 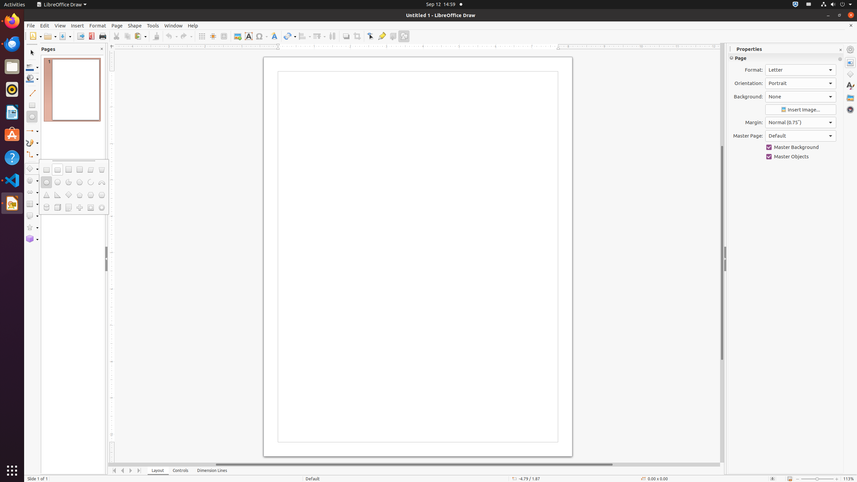 What do you see at coordinates (850, 63) in the screenshot?
I see `Properties` at bounding box center [850, 63].